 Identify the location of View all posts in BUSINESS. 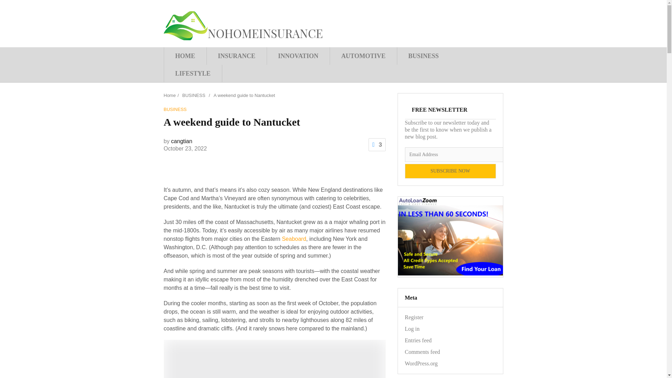
(175, 109).